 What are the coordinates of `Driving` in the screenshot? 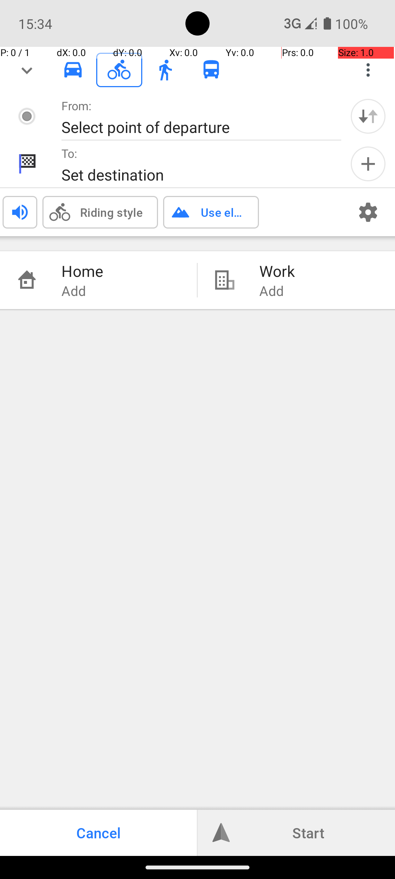 It's located at (73, 70).